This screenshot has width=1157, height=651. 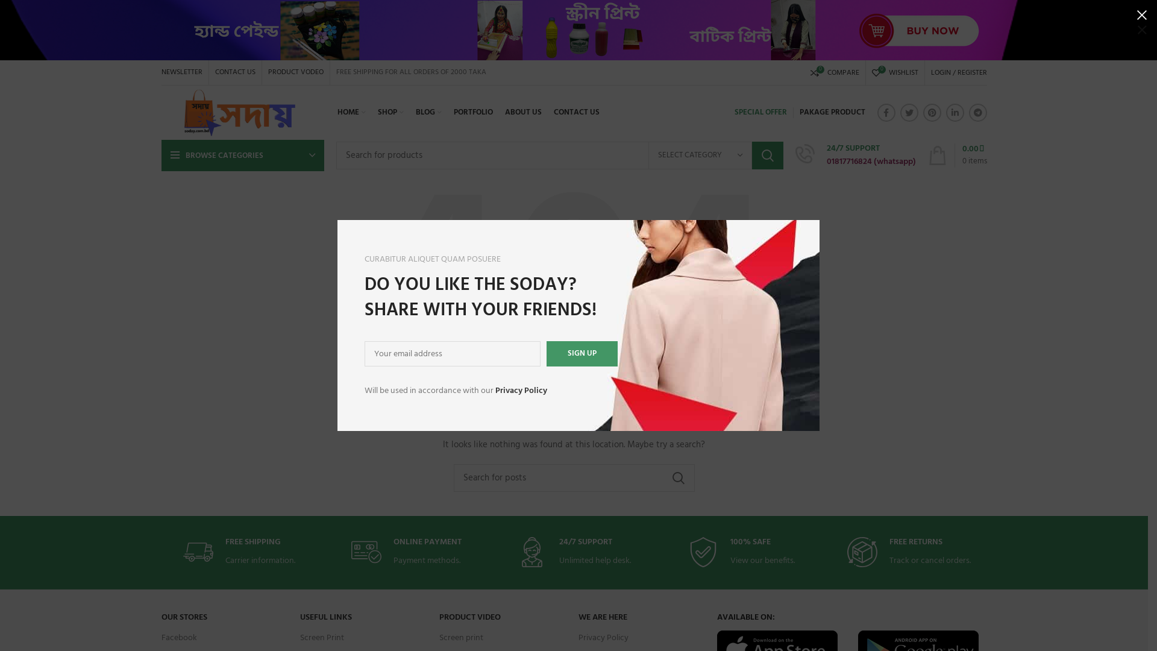 What do you see at coordinates (909, 552) in the screenshot?
I see `FREE RETURNS
Track or cancel orders.` at bounding box center [909, 552].